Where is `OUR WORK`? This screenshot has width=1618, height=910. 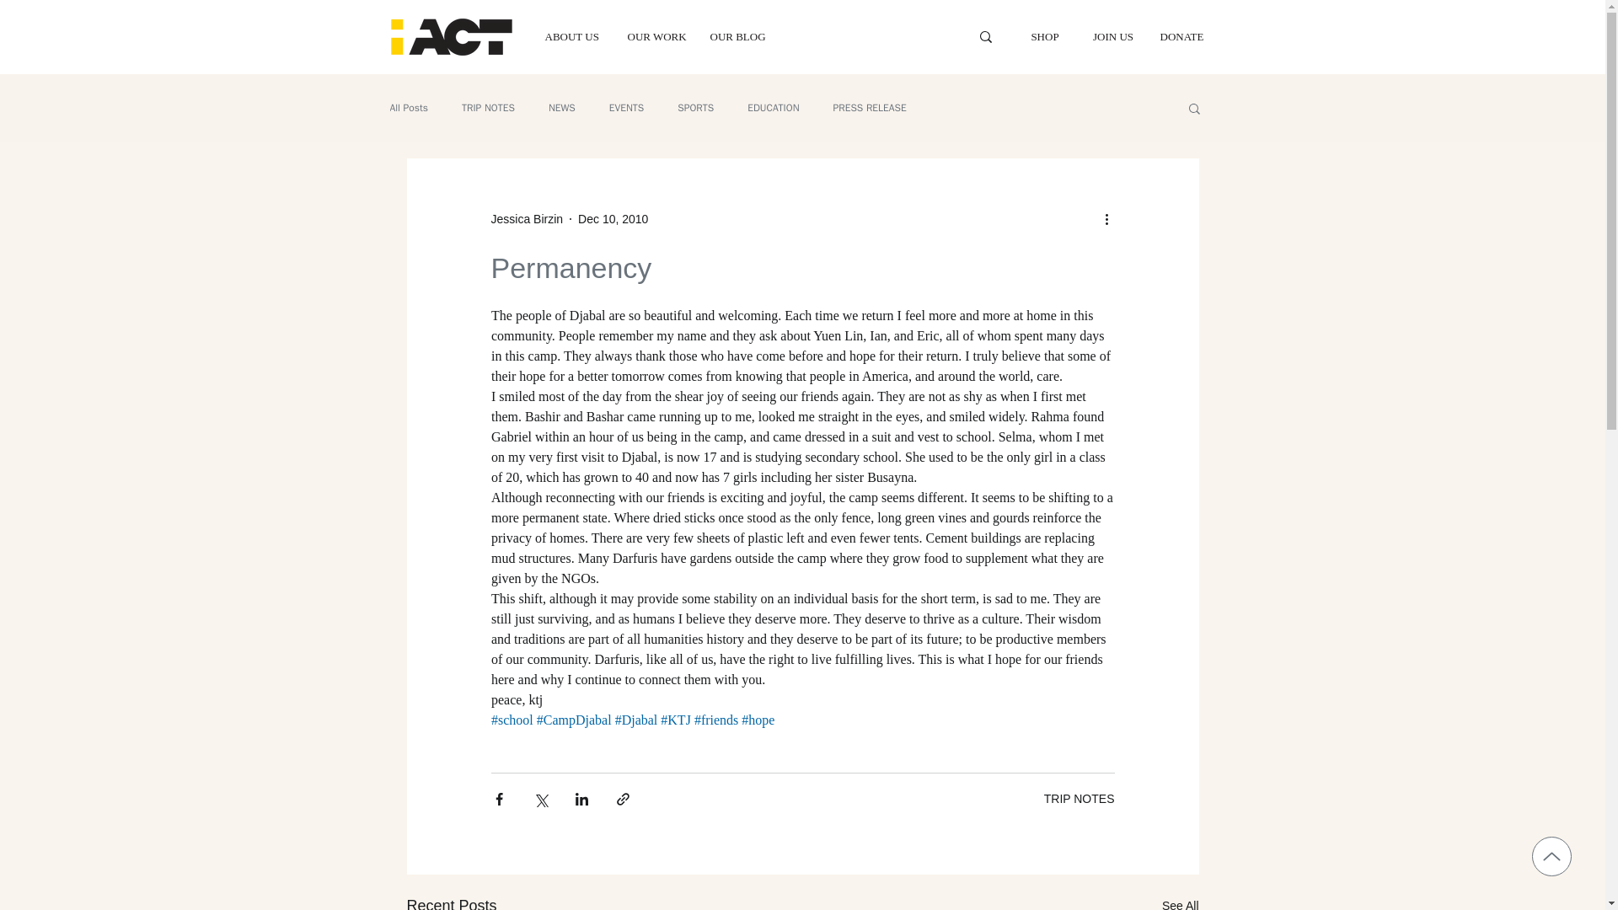 OUR WORK is located at coordinates (656, 35).